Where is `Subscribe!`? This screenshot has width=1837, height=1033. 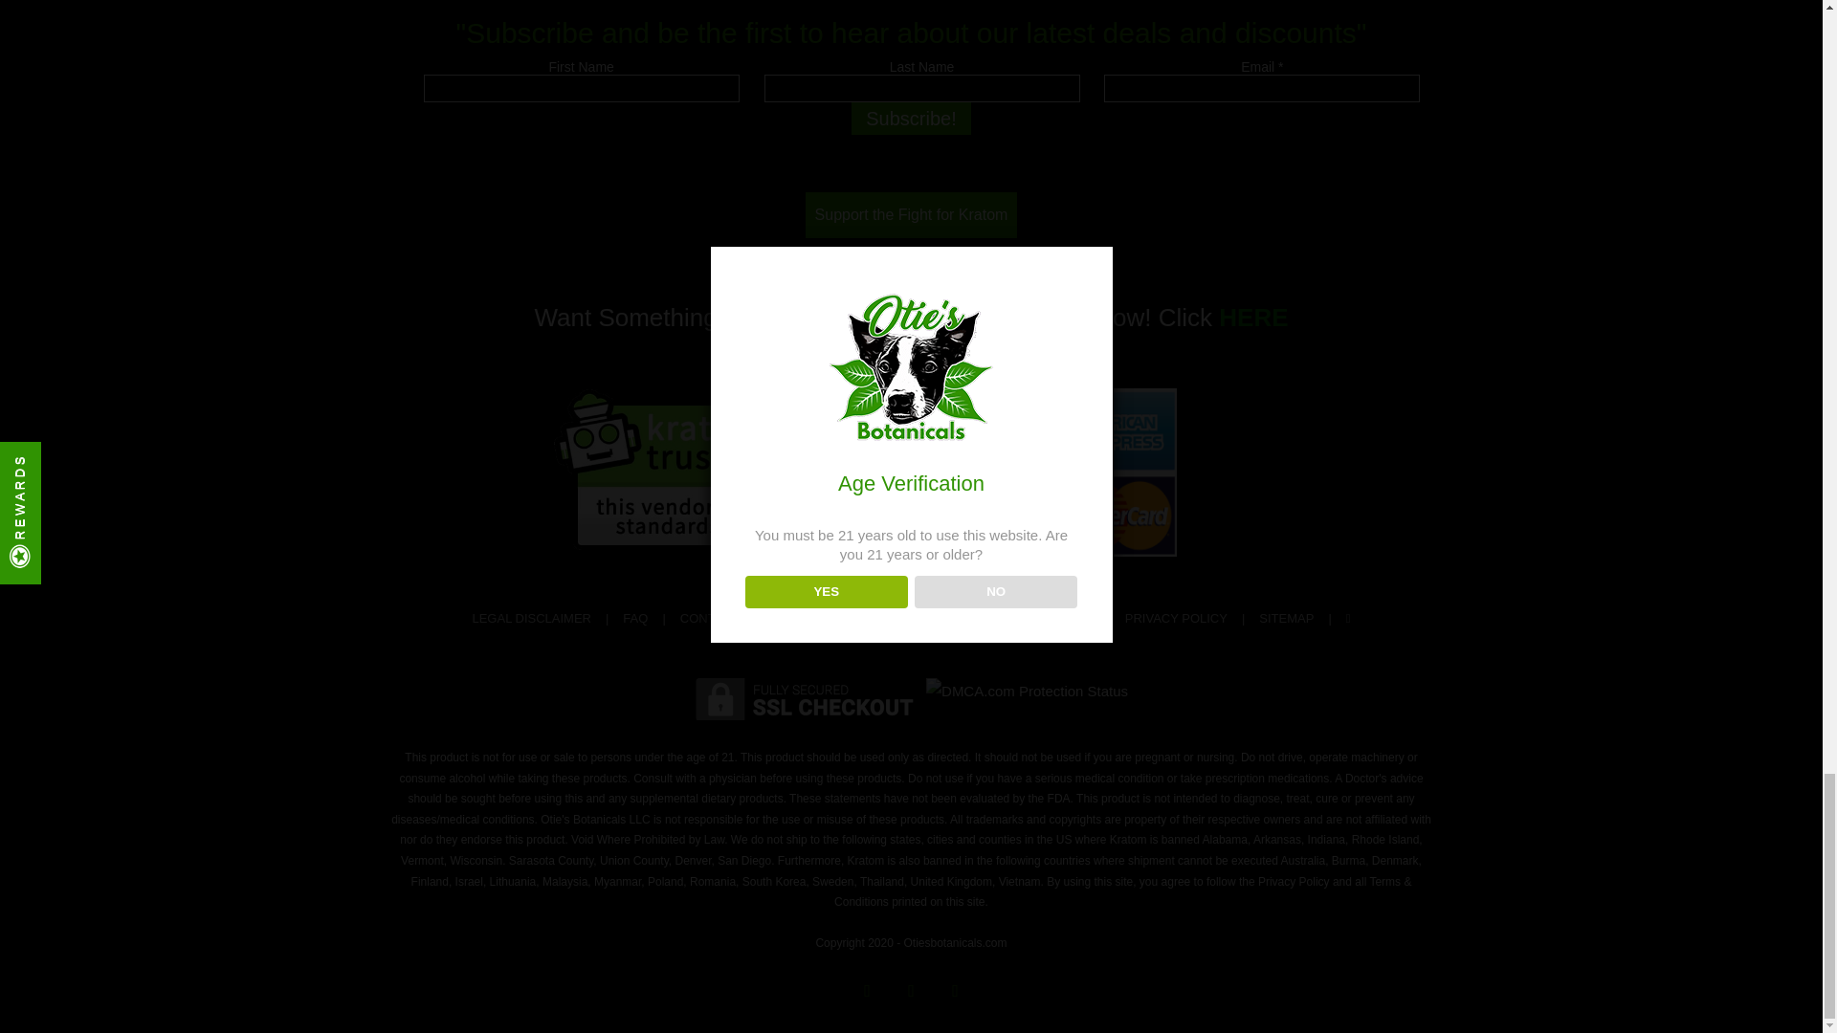
Subscribe! is located at coordinates (911, 119).